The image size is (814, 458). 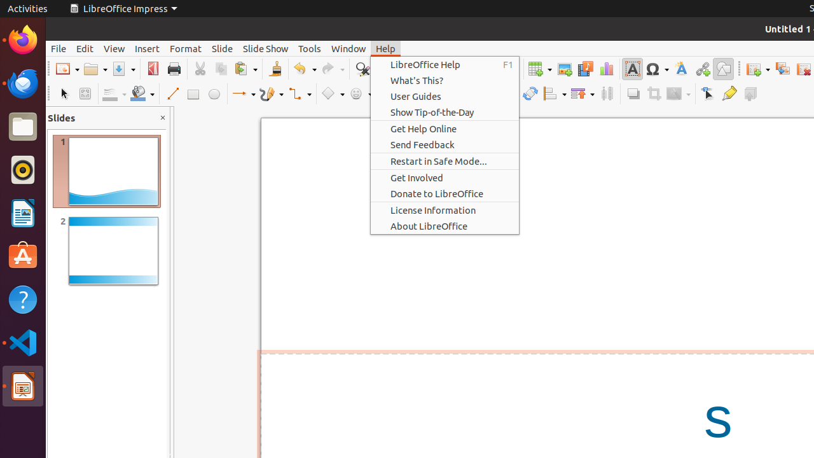 What do you see at coordinates (163, 118) in the screenshot?
I see `Close Pane` at bounding box center [163, 118].